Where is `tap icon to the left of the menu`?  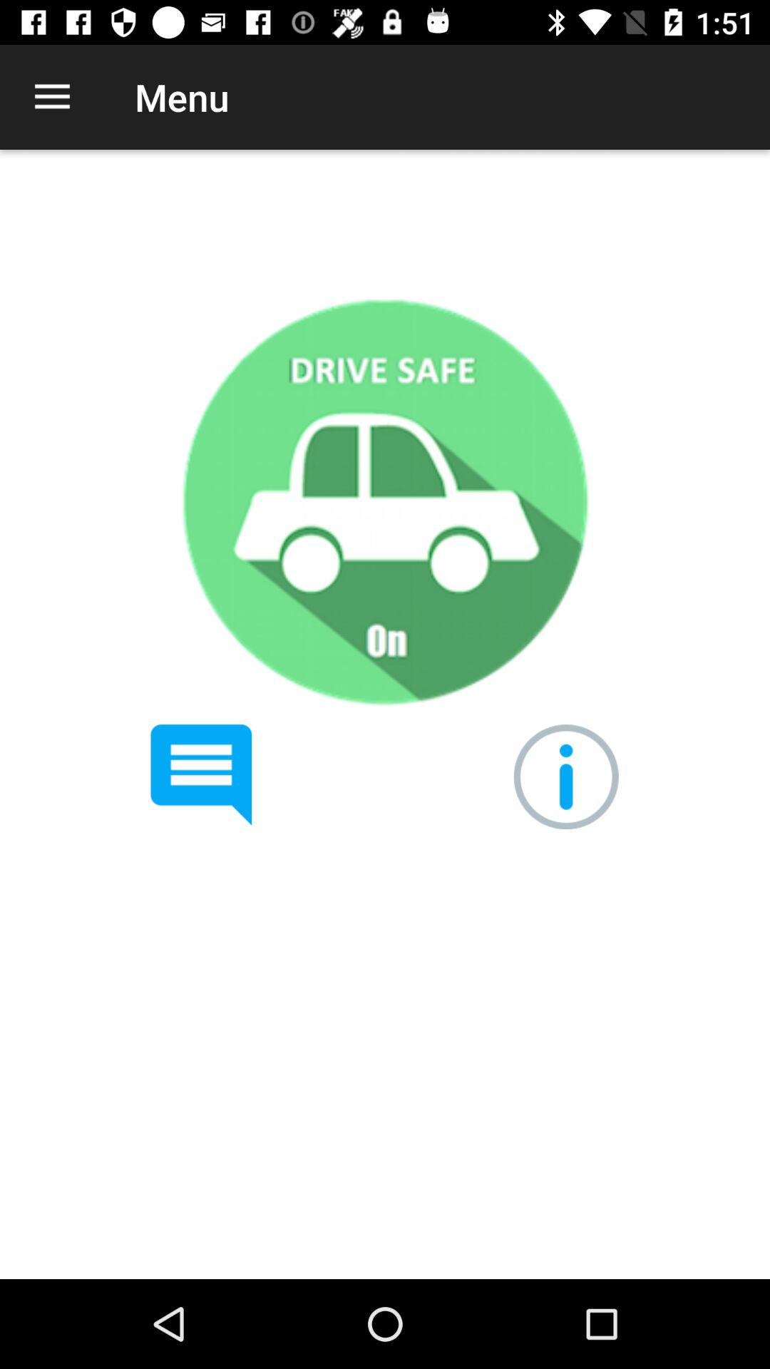 tap icon to the left of the menu is located at coordinates (52, 97).